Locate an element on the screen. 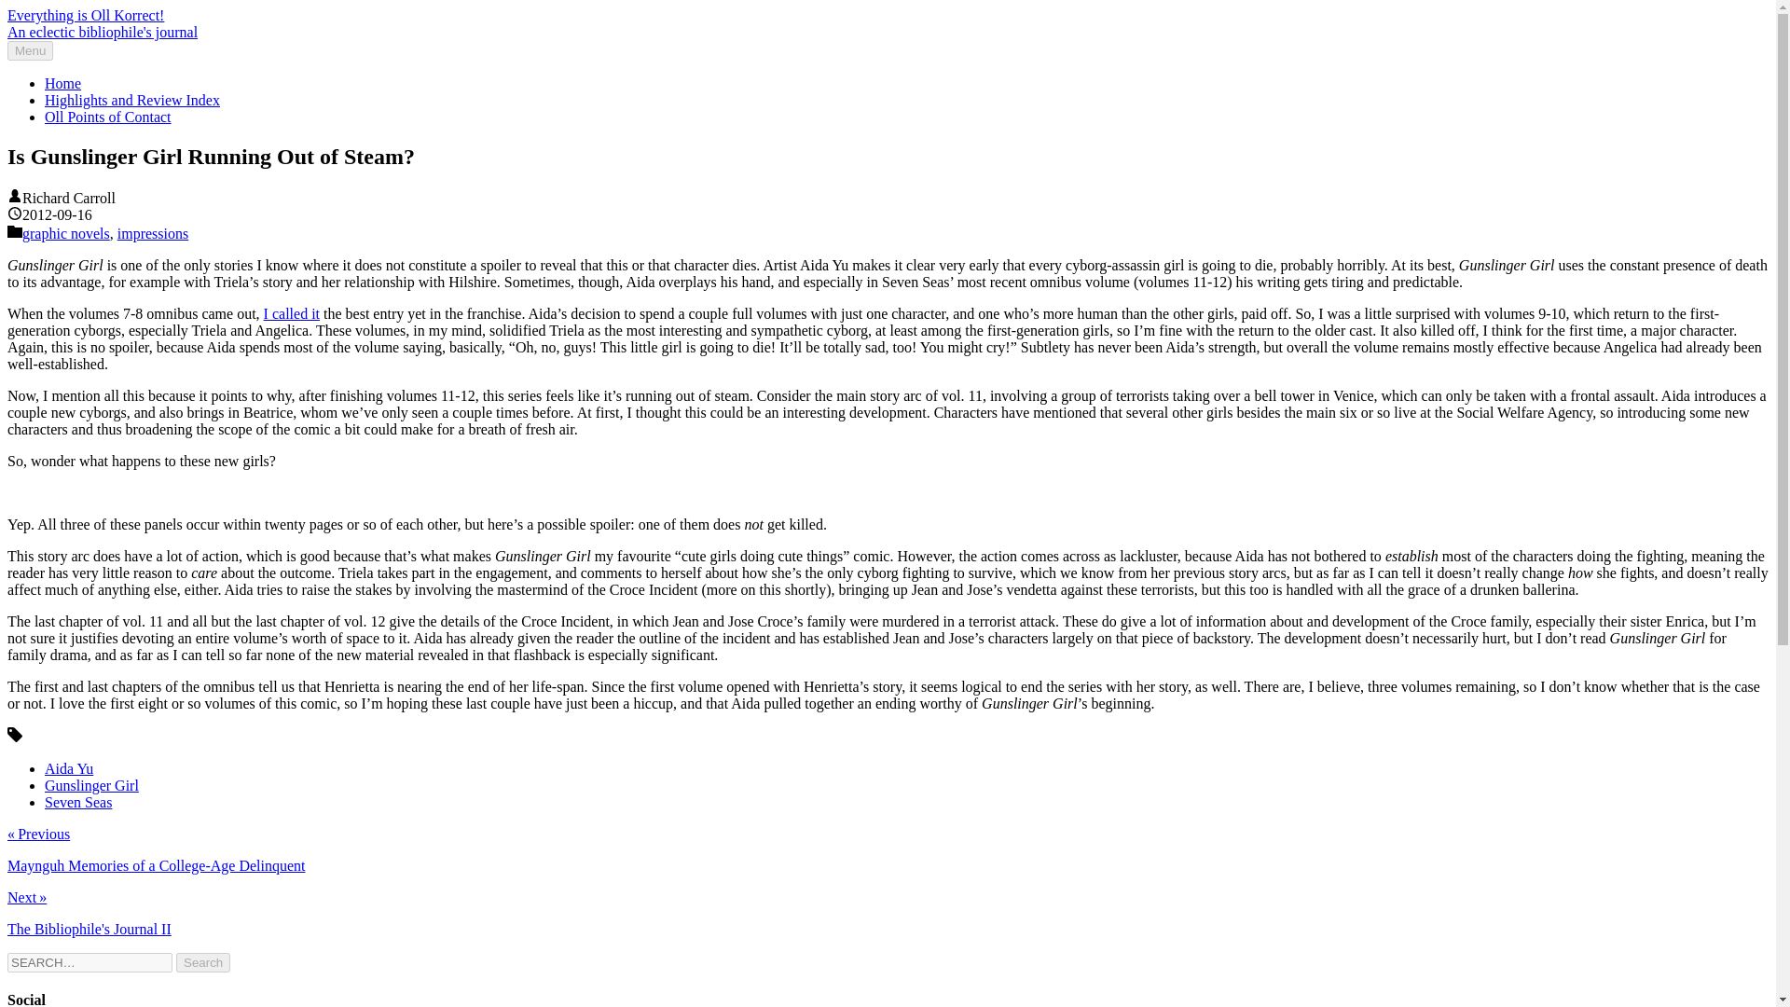 The width and height of the screenshot is (1790, 1007). impressions is located at coordinates (153, 233).